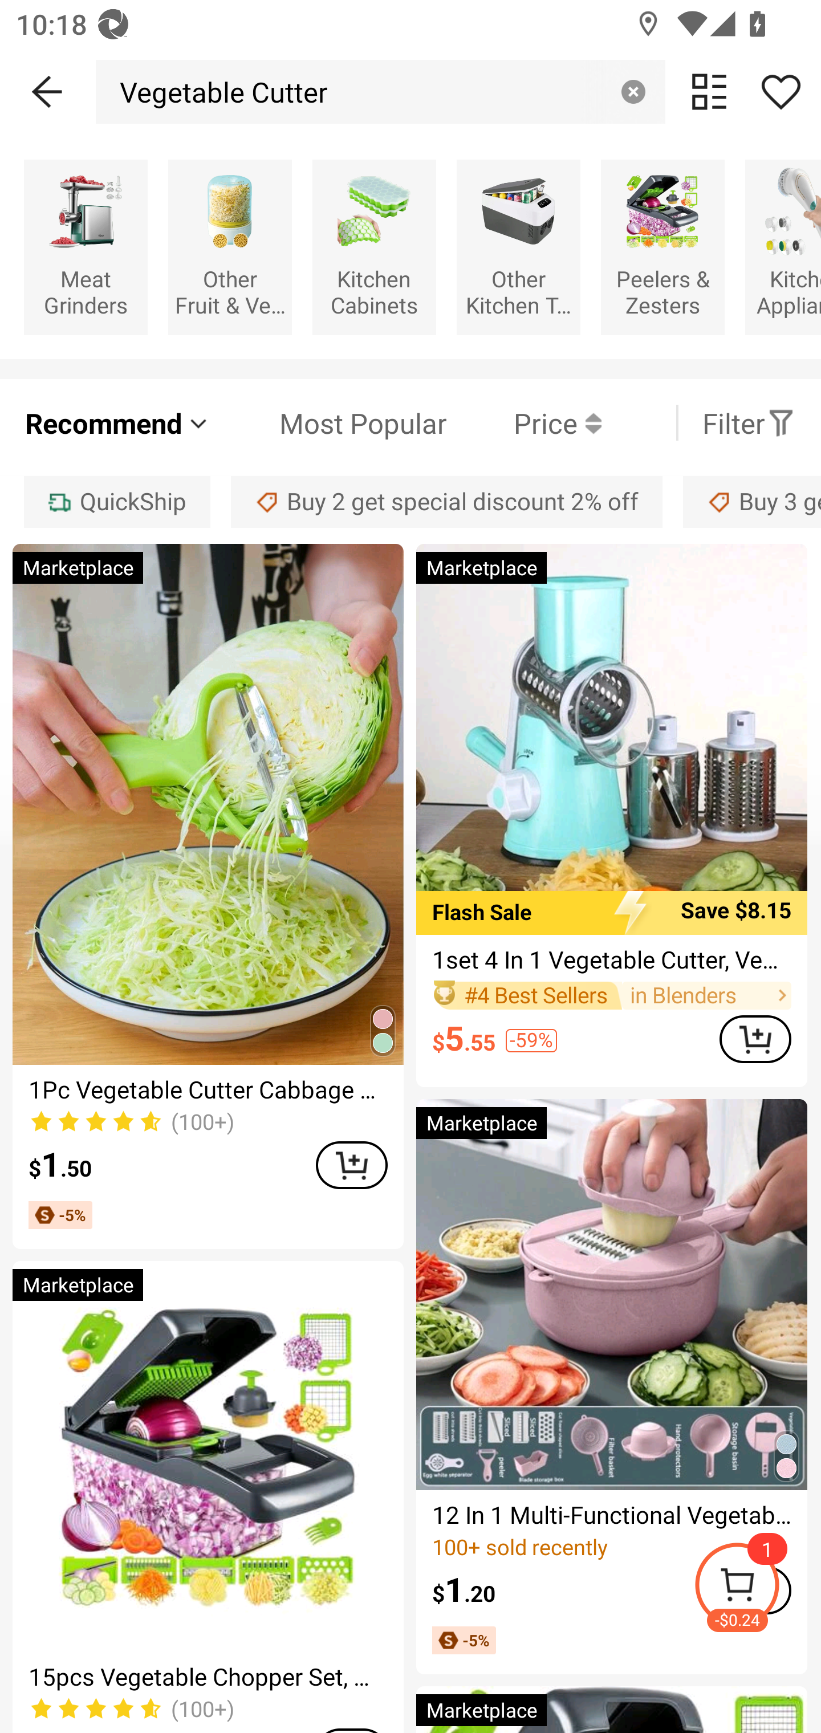  What do you see at coordinates (524, 422) in the screenshot?
I see `Price` at bounding box center [524, 422].